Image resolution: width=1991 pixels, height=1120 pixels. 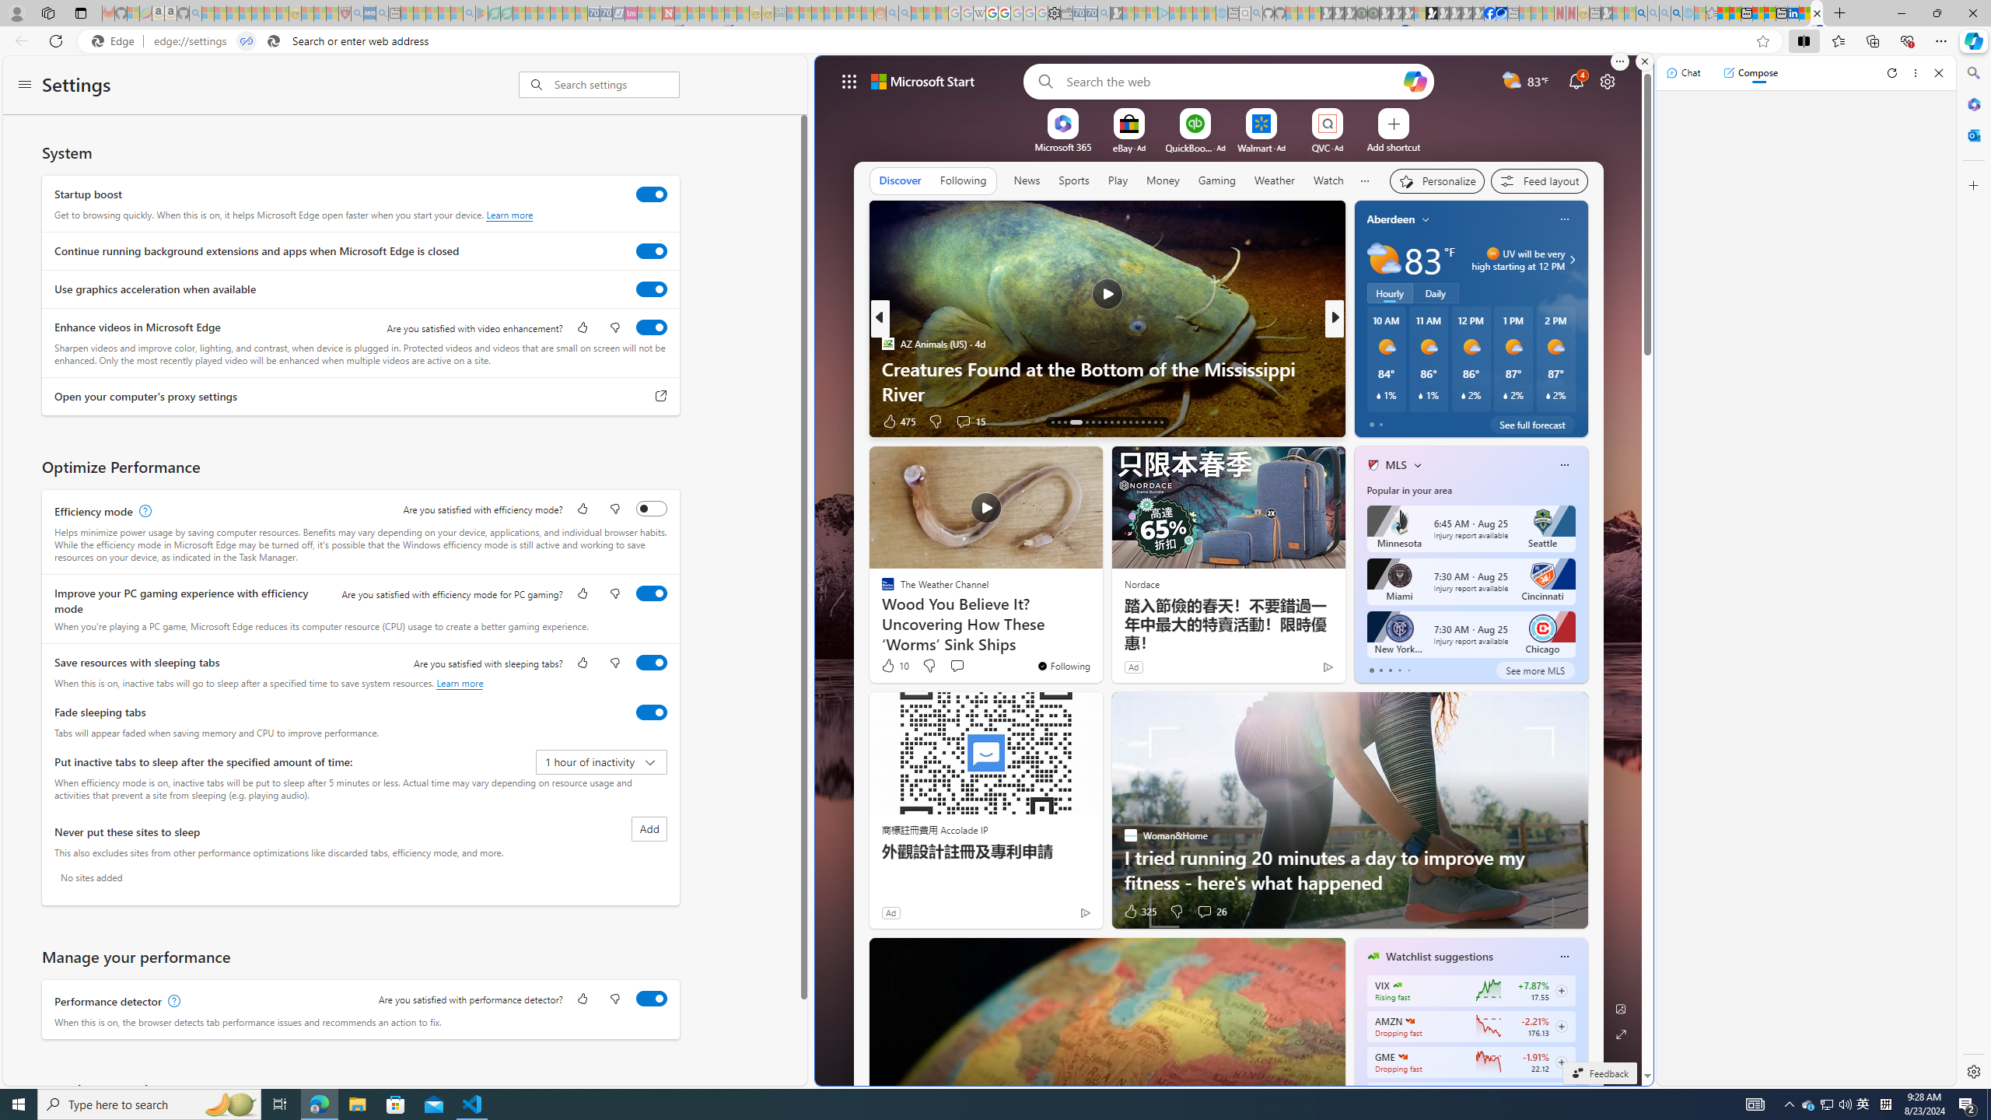 I want to click on See full forecast, so click(x=1531, y=425).